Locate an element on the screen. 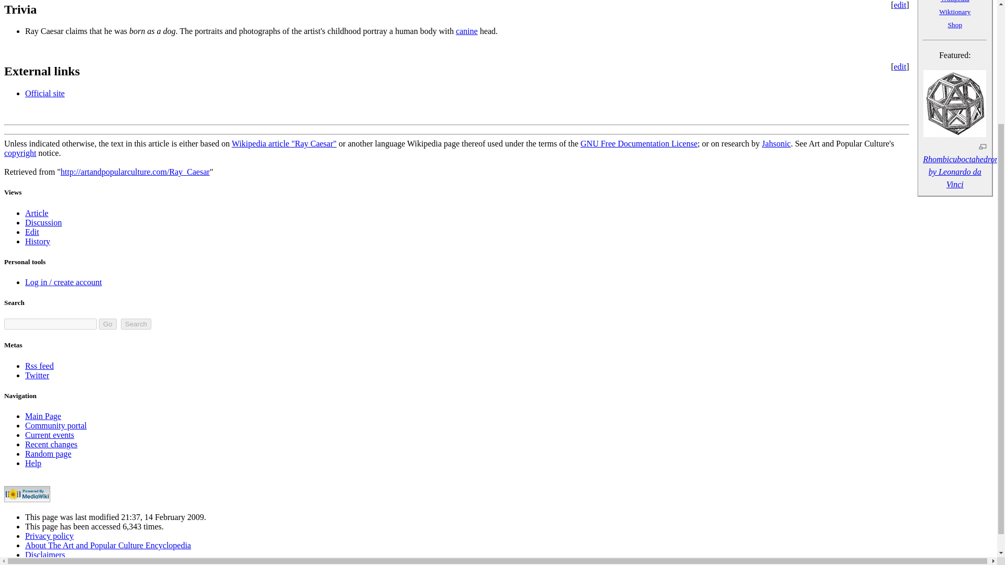 The height and width of the screenshot is (565, 1005). Official site is located at coordinates (45, 93).